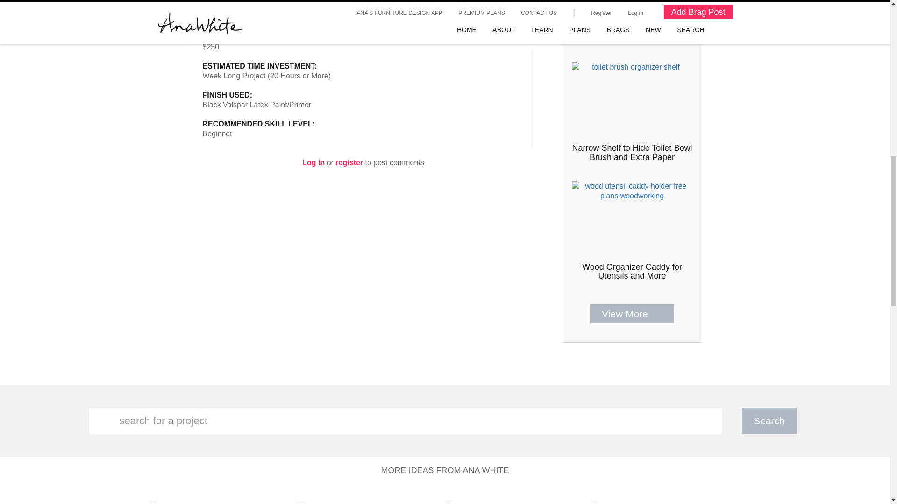 This screenshot has width=897, height=504. I want to click on Narrow Shelf to Hide Toilet Bowl Brush and Extra Paper, so click(632, 152).